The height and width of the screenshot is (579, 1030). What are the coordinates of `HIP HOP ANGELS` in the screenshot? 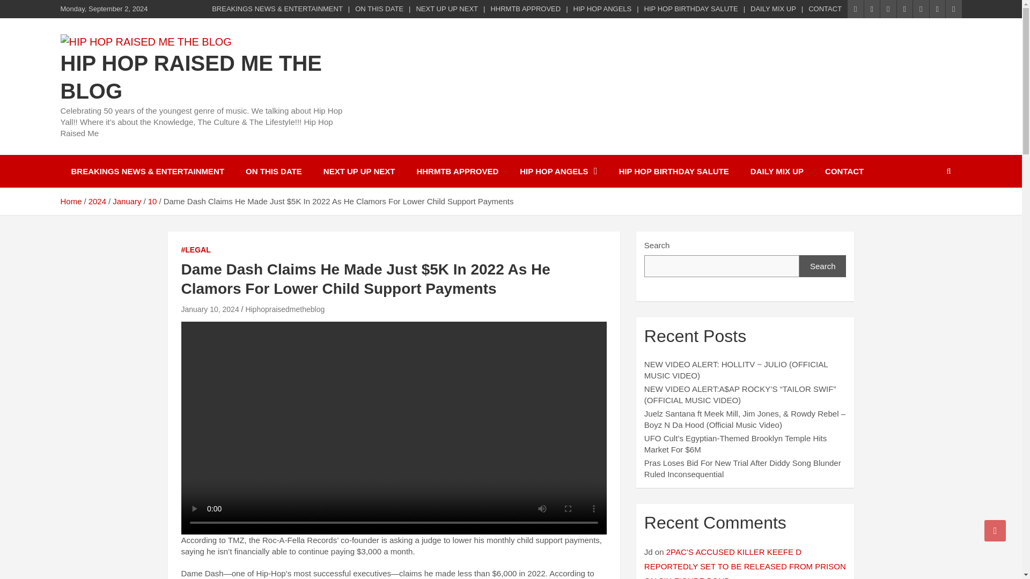 It's located at (558, 171).